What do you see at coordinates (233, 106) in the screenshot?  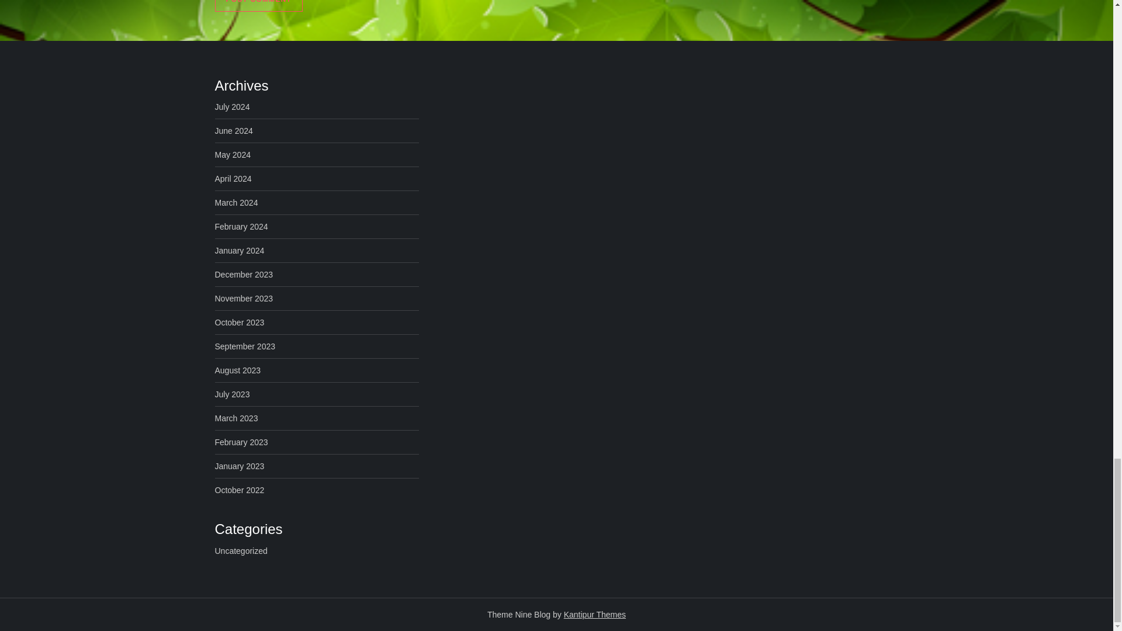 I see `July 2024` at bounding box center [233, 106].